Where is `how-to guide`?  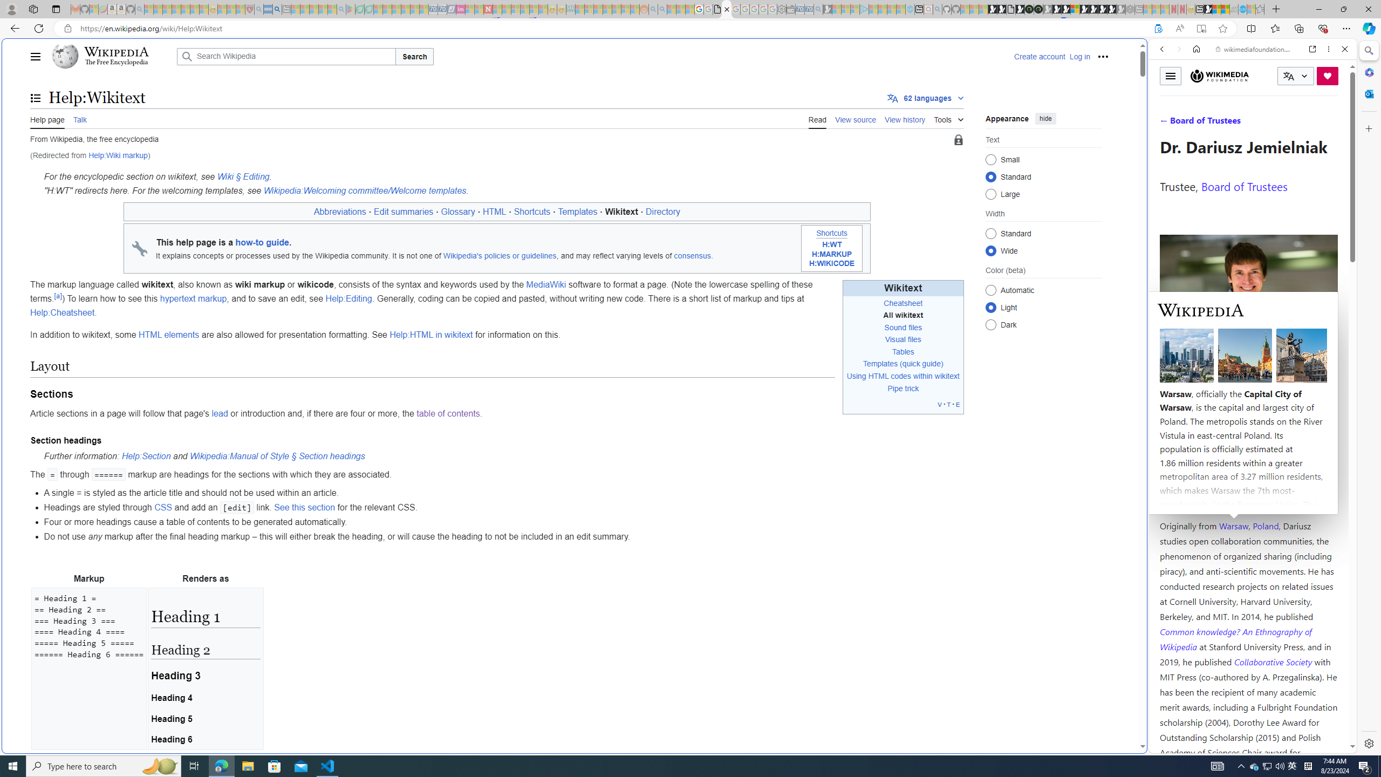
how-to guide is located at coordinates (262, 243).